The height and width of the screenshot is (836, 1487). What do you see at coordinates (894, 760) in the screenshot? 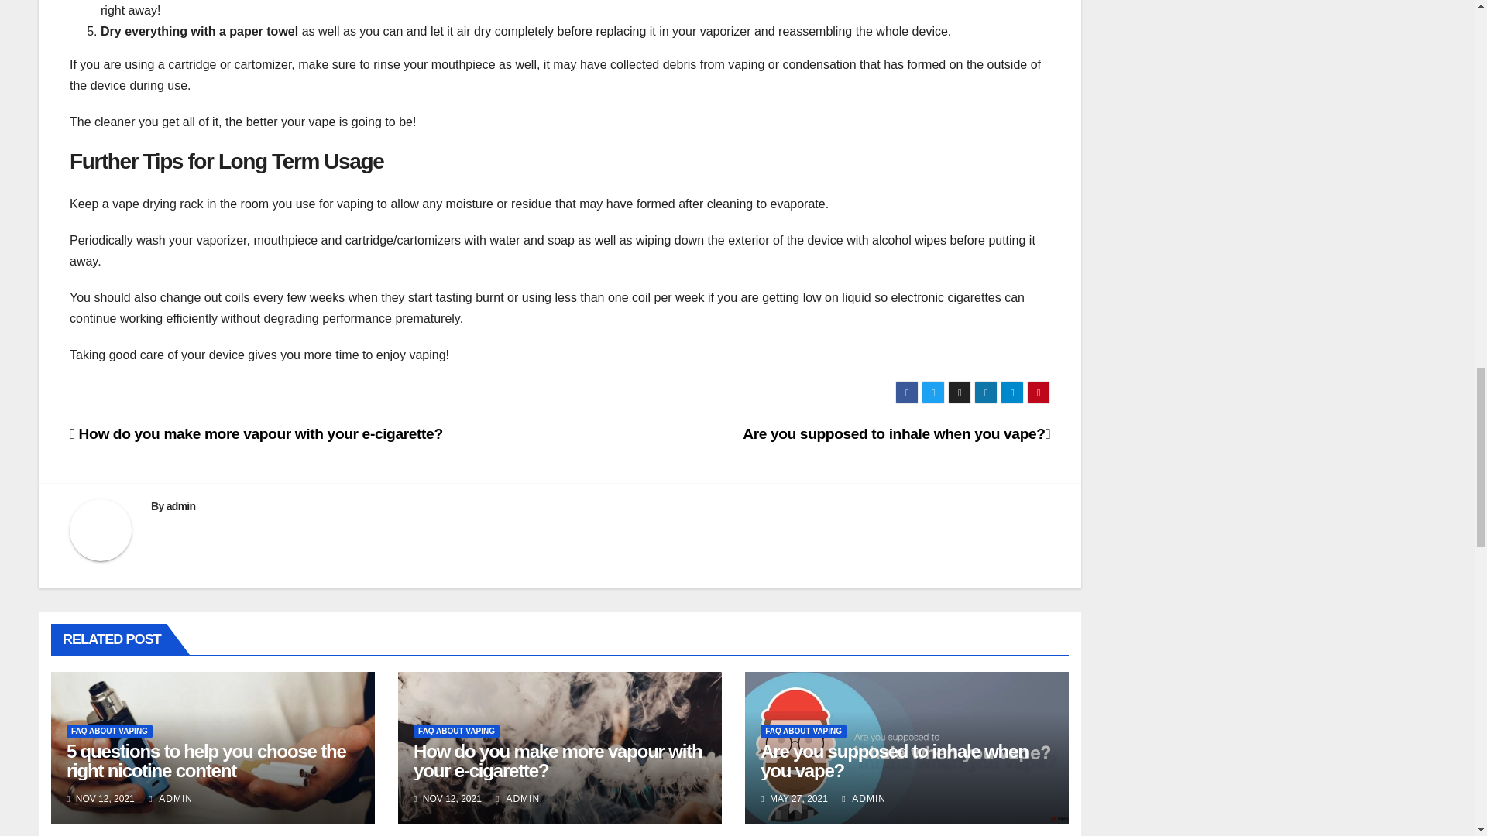
I see `Permalink to: Are you supposed to inhale when you vape?` at bounding box center [894, 760].